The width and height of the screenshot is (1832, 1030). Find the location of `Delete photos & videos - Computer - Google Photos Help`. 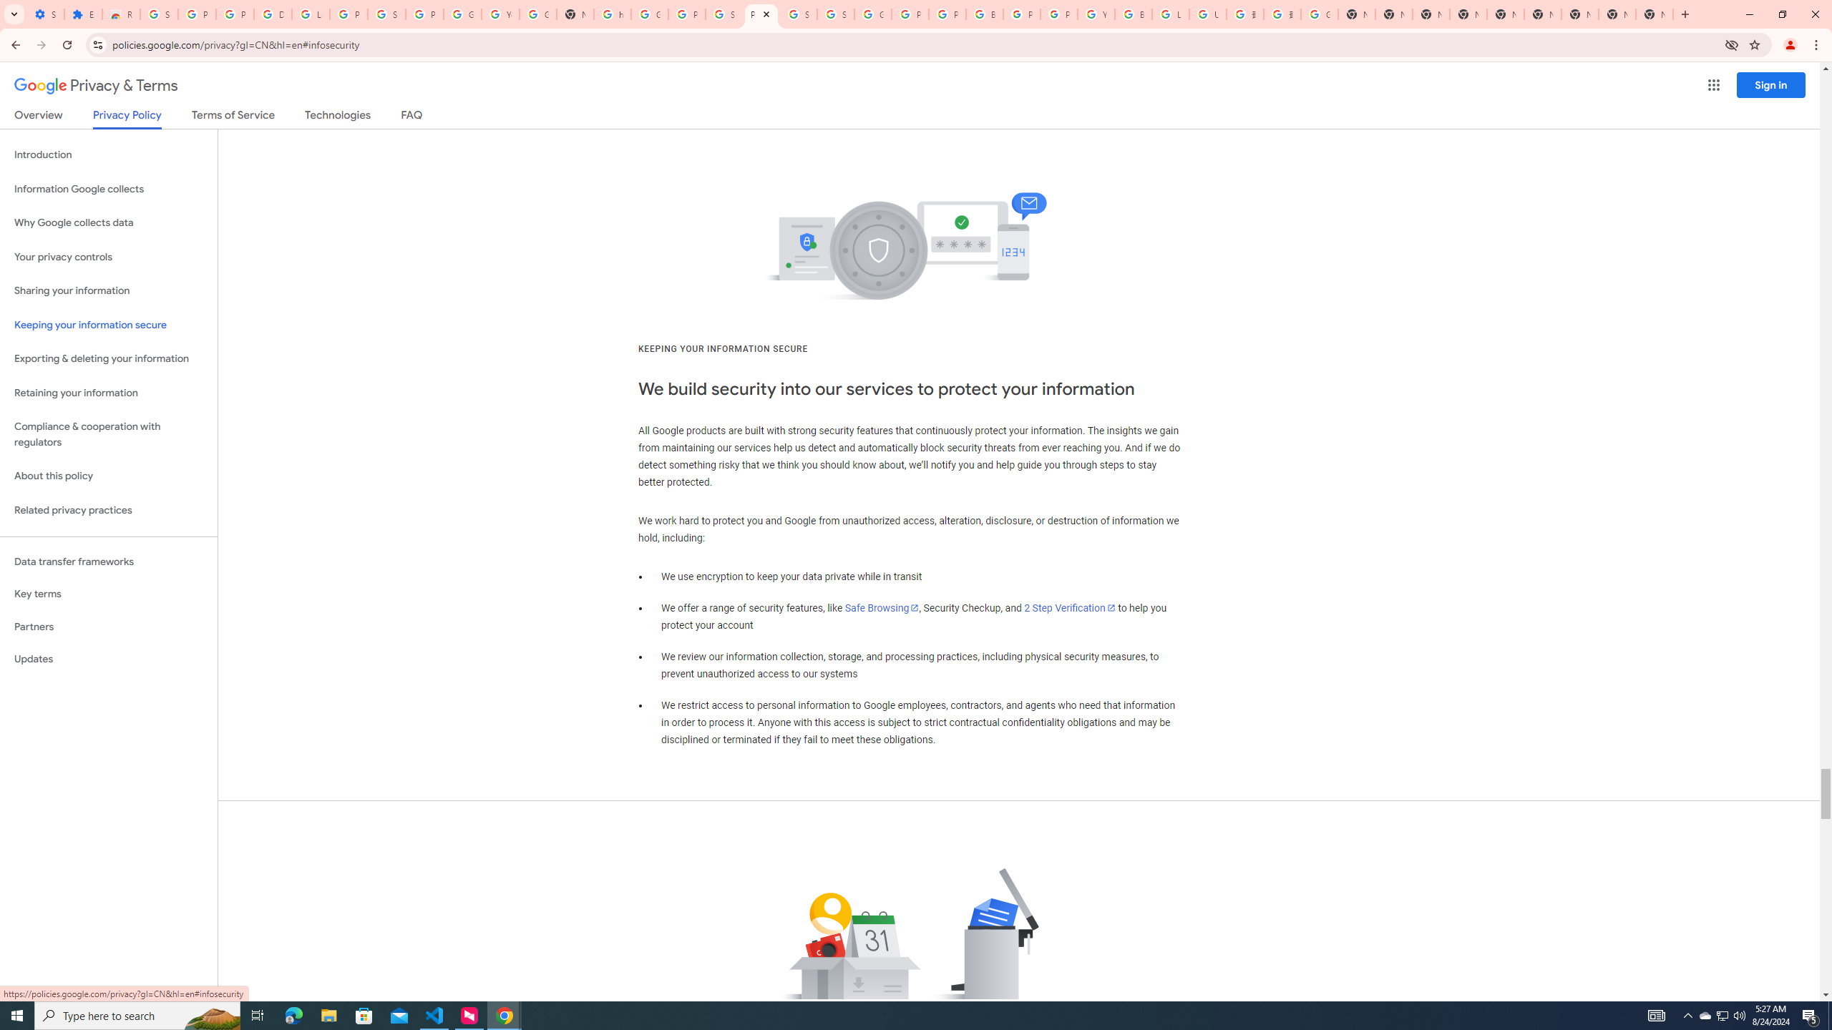

Delete photos & videos - Computer - Google Photos Help is located at coordinates (273, 14).